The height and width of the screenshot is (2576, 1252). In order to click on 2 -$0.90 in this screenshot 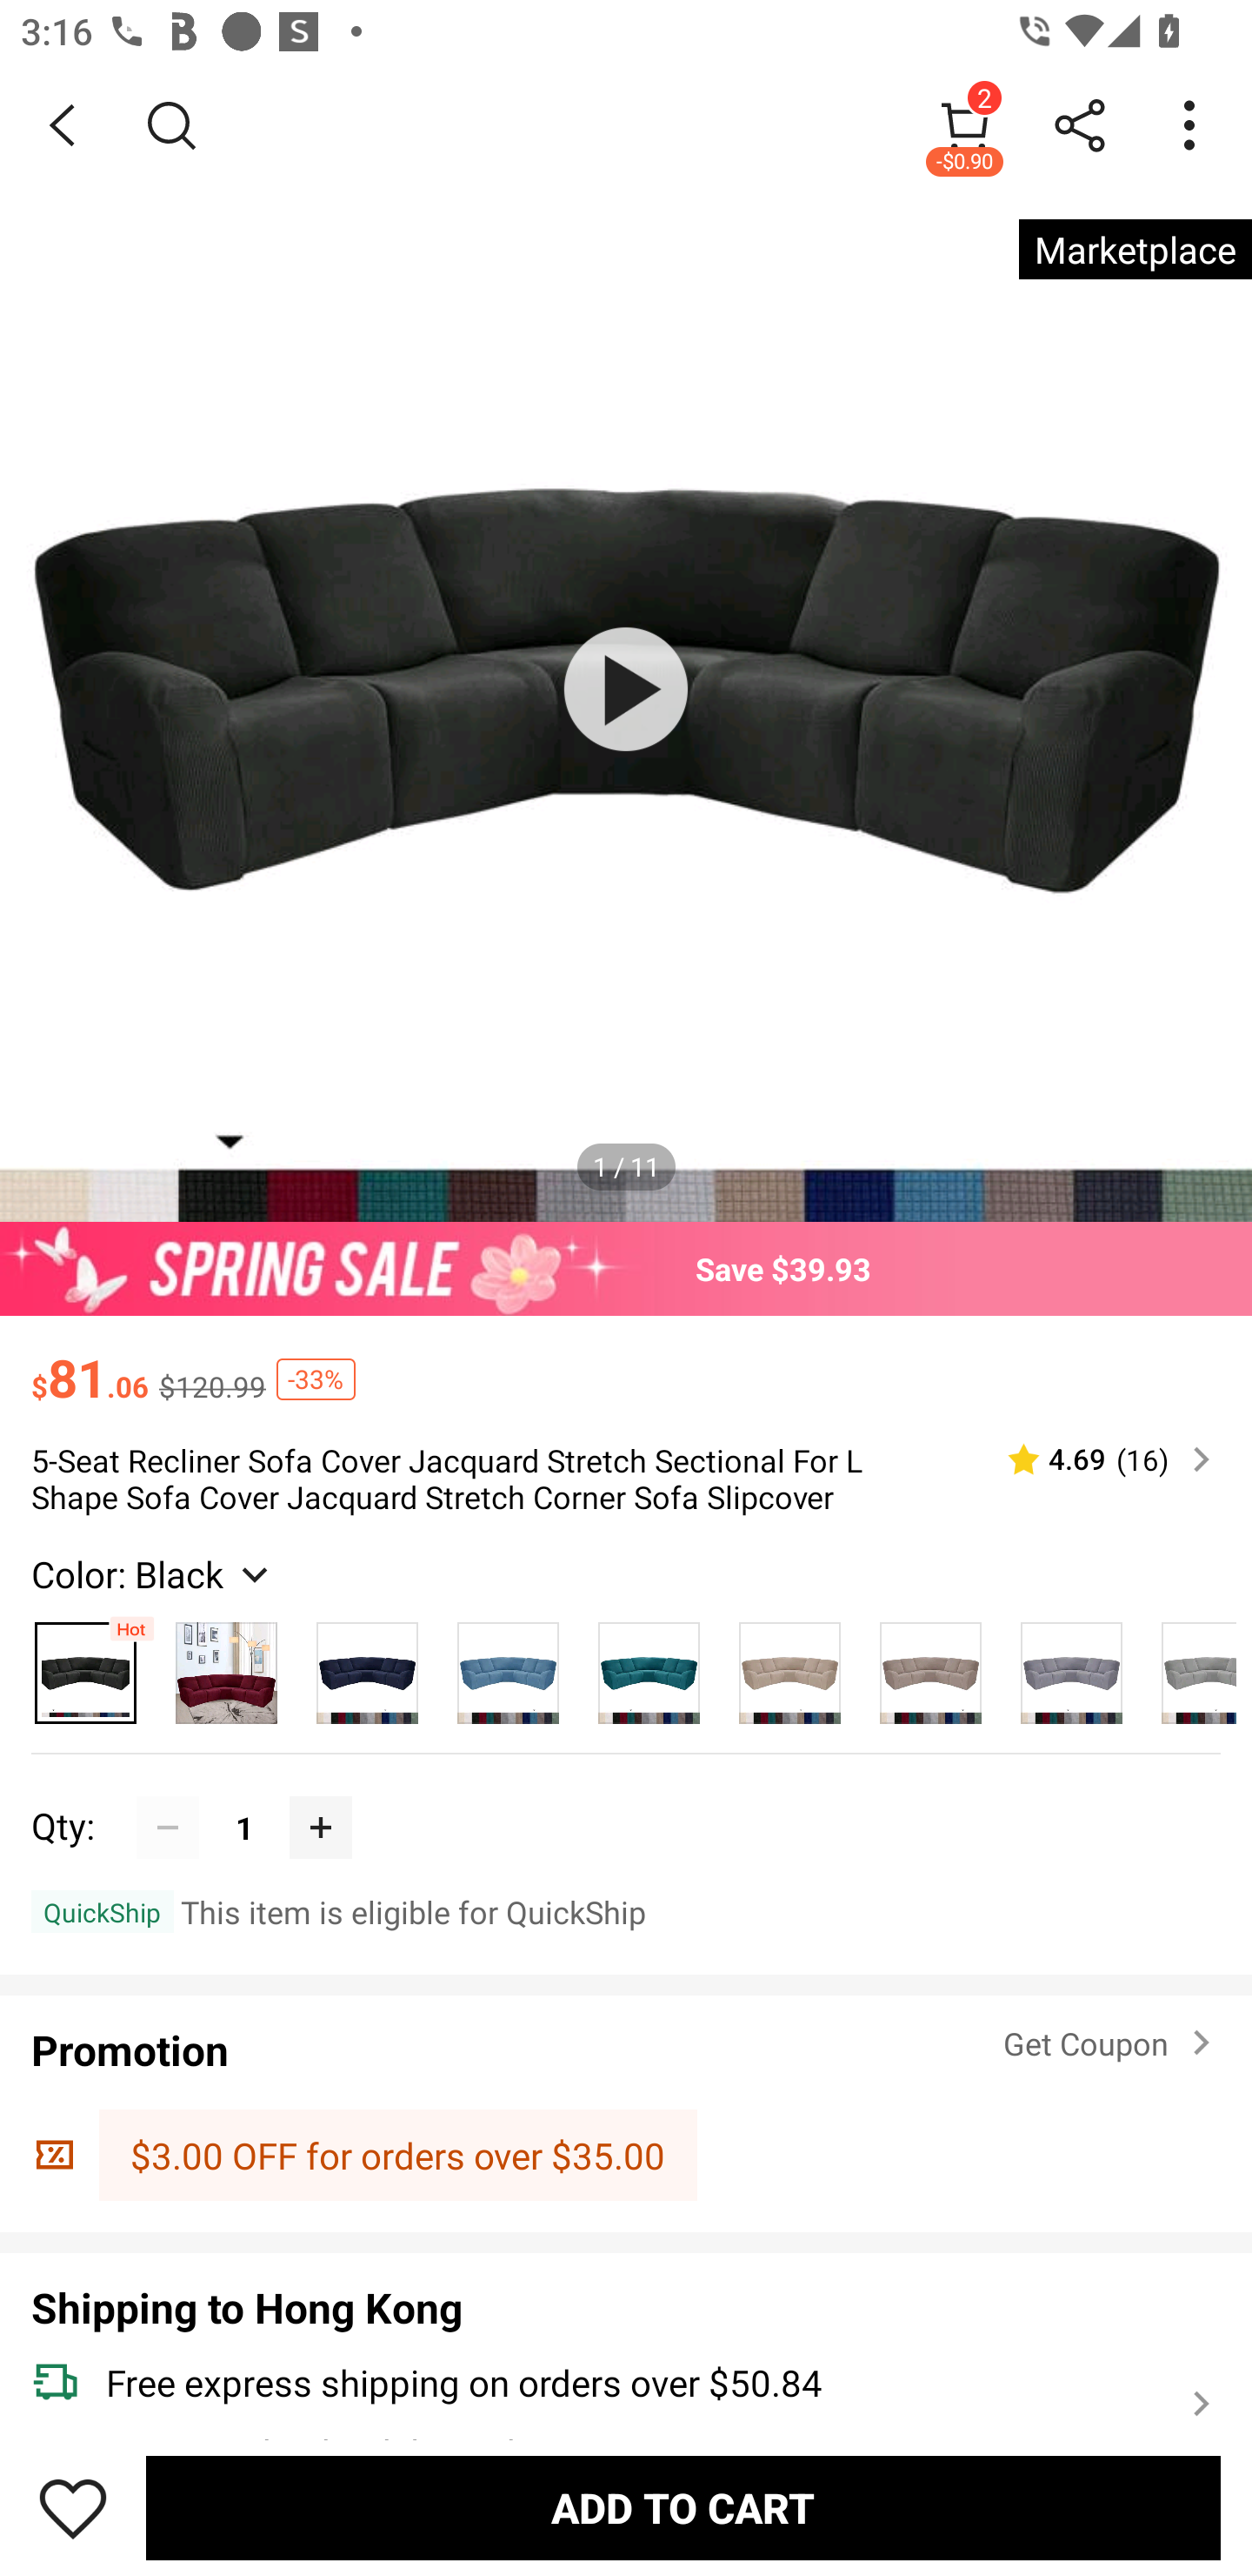, I will do `click(965, 124)`.